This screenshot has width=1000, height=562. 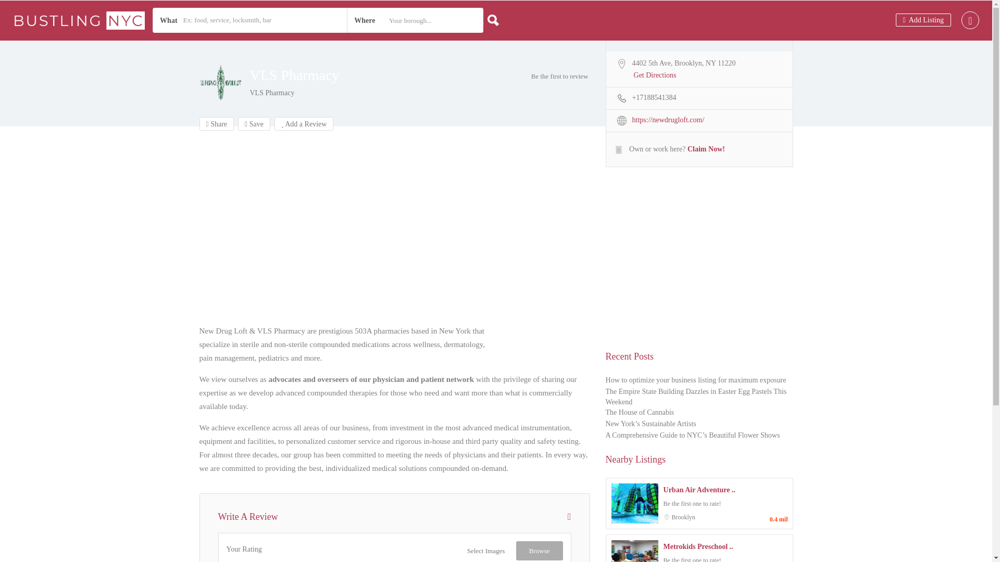 What do you see at coordinates (401, 389) in the screenshot?
I see `Claim your business now!` at bounding box center [401, 389].